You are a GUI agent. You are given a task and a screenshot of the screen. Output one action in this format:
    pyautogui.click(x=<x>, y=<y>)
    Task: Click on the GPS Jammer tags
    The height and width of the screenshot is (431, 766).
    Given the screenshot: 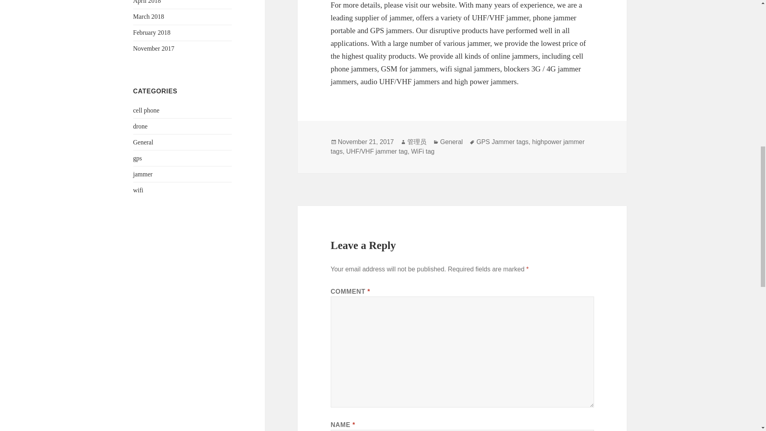 What is the action you would take?
    pyautogui.click(x=502, y=142)
    